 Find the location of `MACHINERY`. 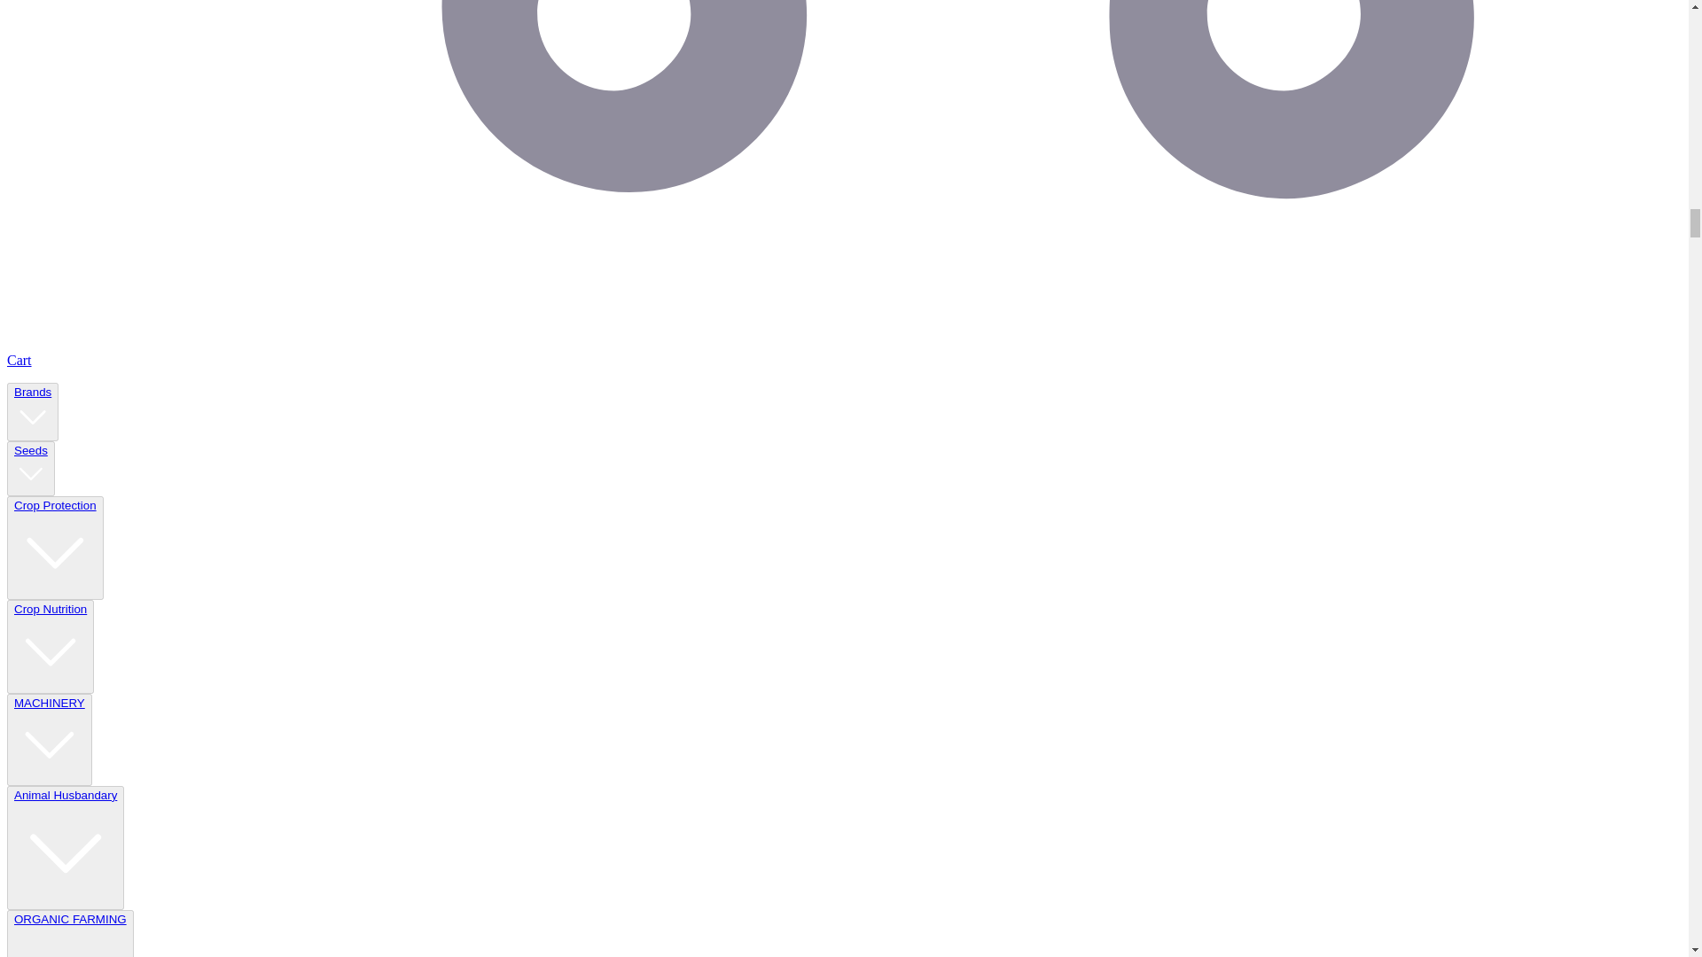

MACHINERY is located at coordinates (49, 739).